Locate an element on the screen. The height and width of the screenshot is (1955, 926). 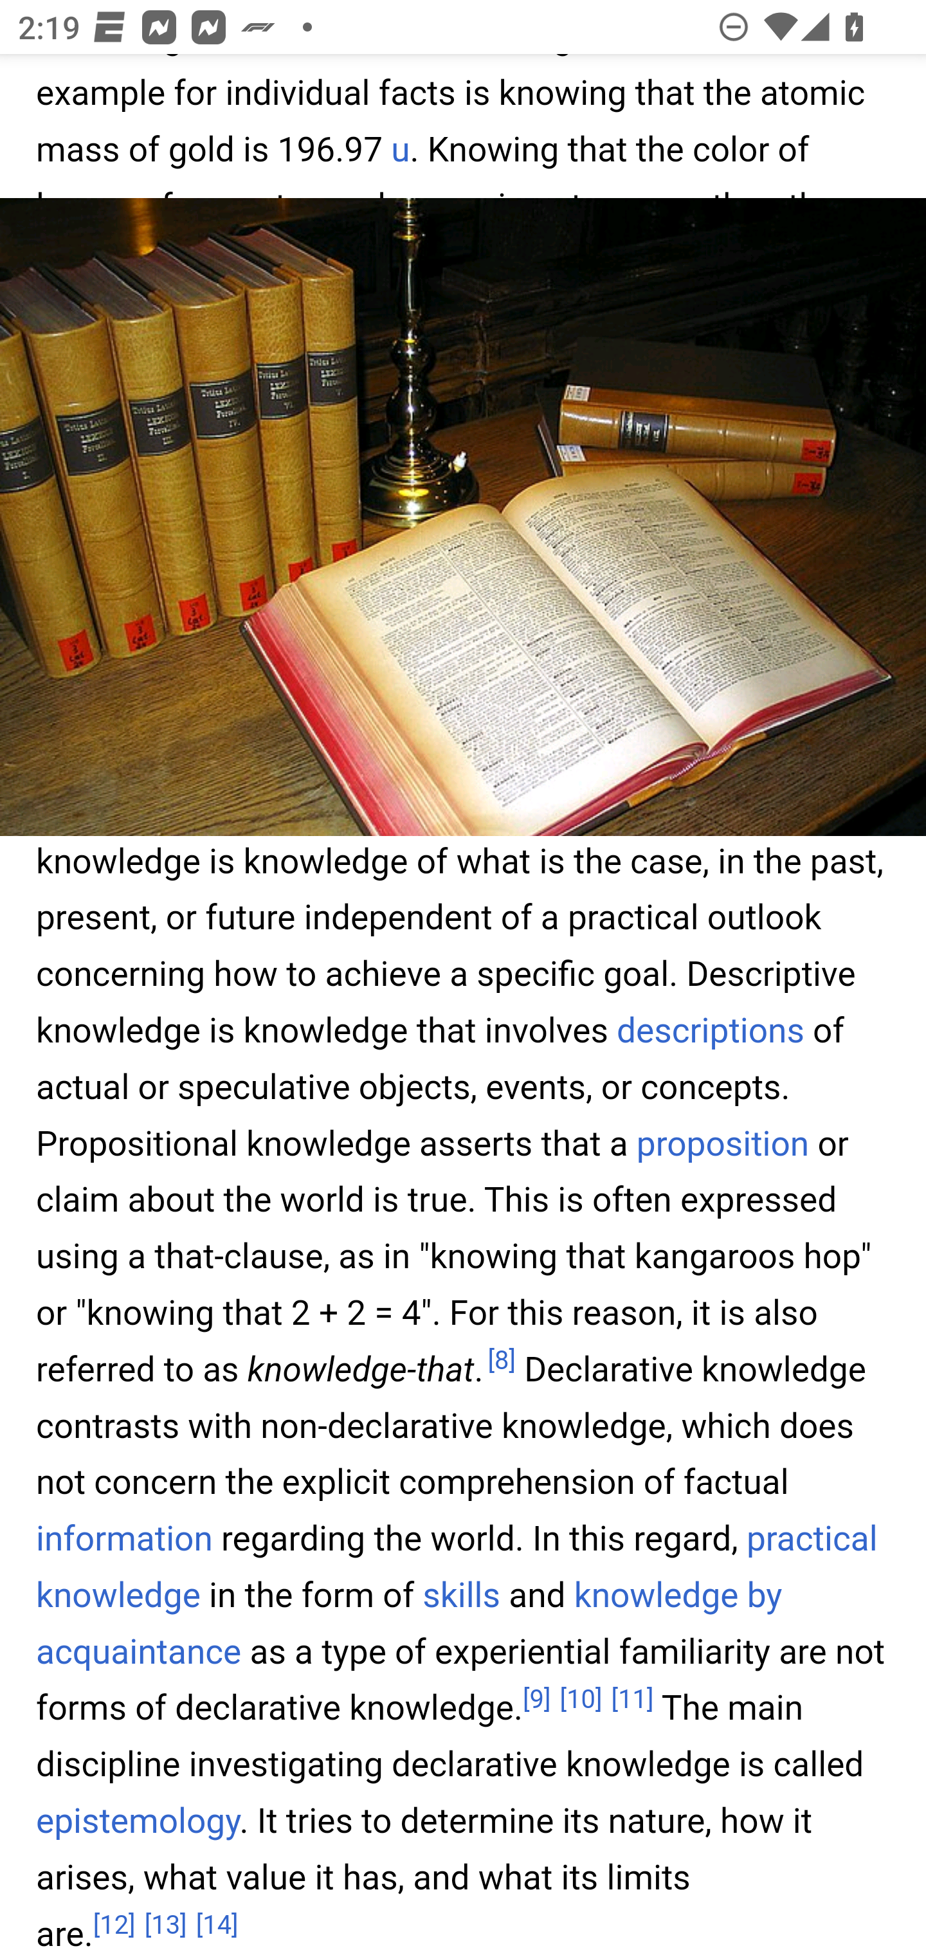
knowledge by acquaintance is located at coordinates (410, 1626).